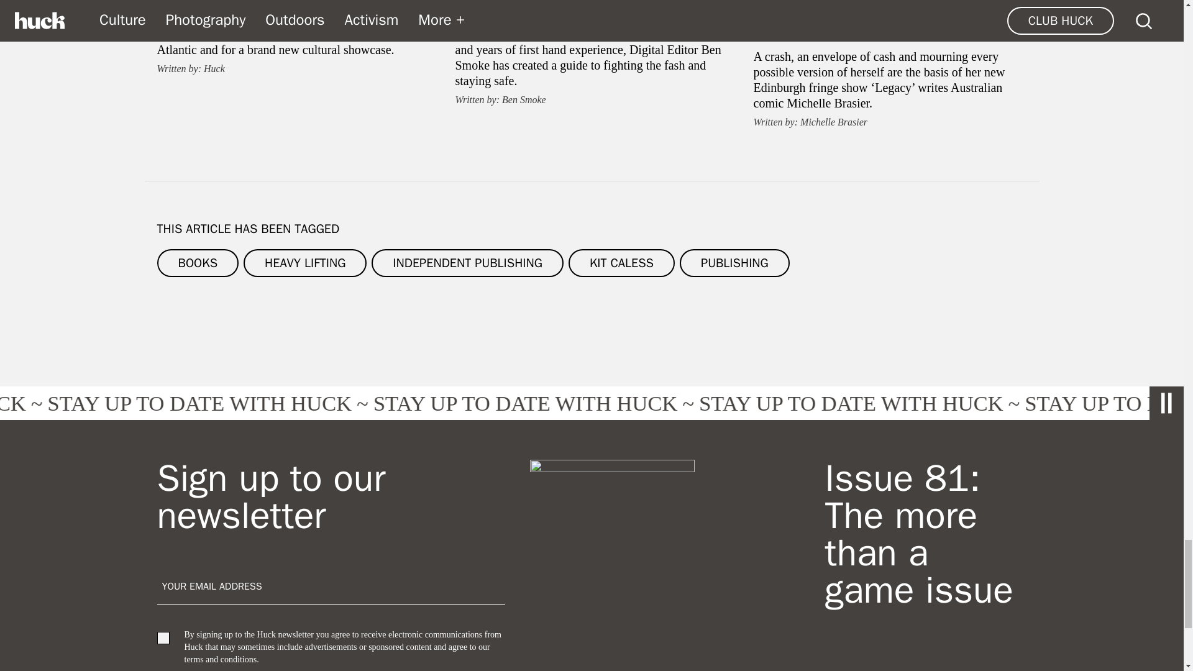 This screenshot has height=671, width=1193. What do you see at coordinates (304, 263) in the screenshot?
I see `HEAVY LIFTING` at bounding box center [304, 263].